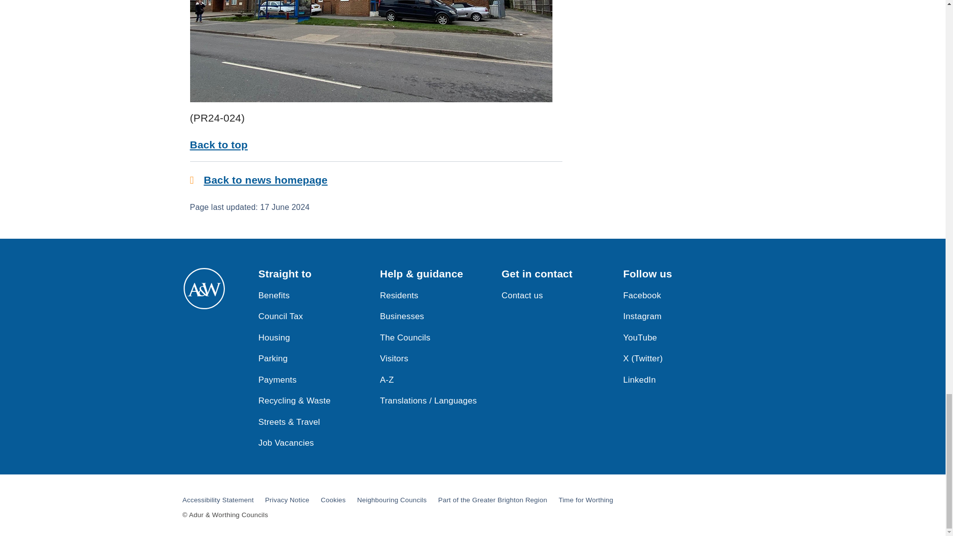 This screenshot has width=953, height=536. What do you see at coordinates (274, 295) in the screenshot?
I see `Benefits` at bounding box center [274, 295].